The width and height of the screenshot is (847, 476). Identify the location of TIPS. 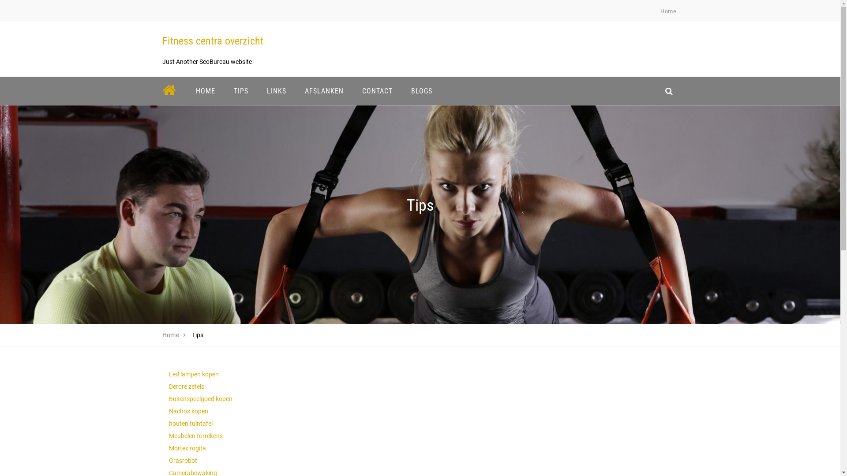
(241, 91).